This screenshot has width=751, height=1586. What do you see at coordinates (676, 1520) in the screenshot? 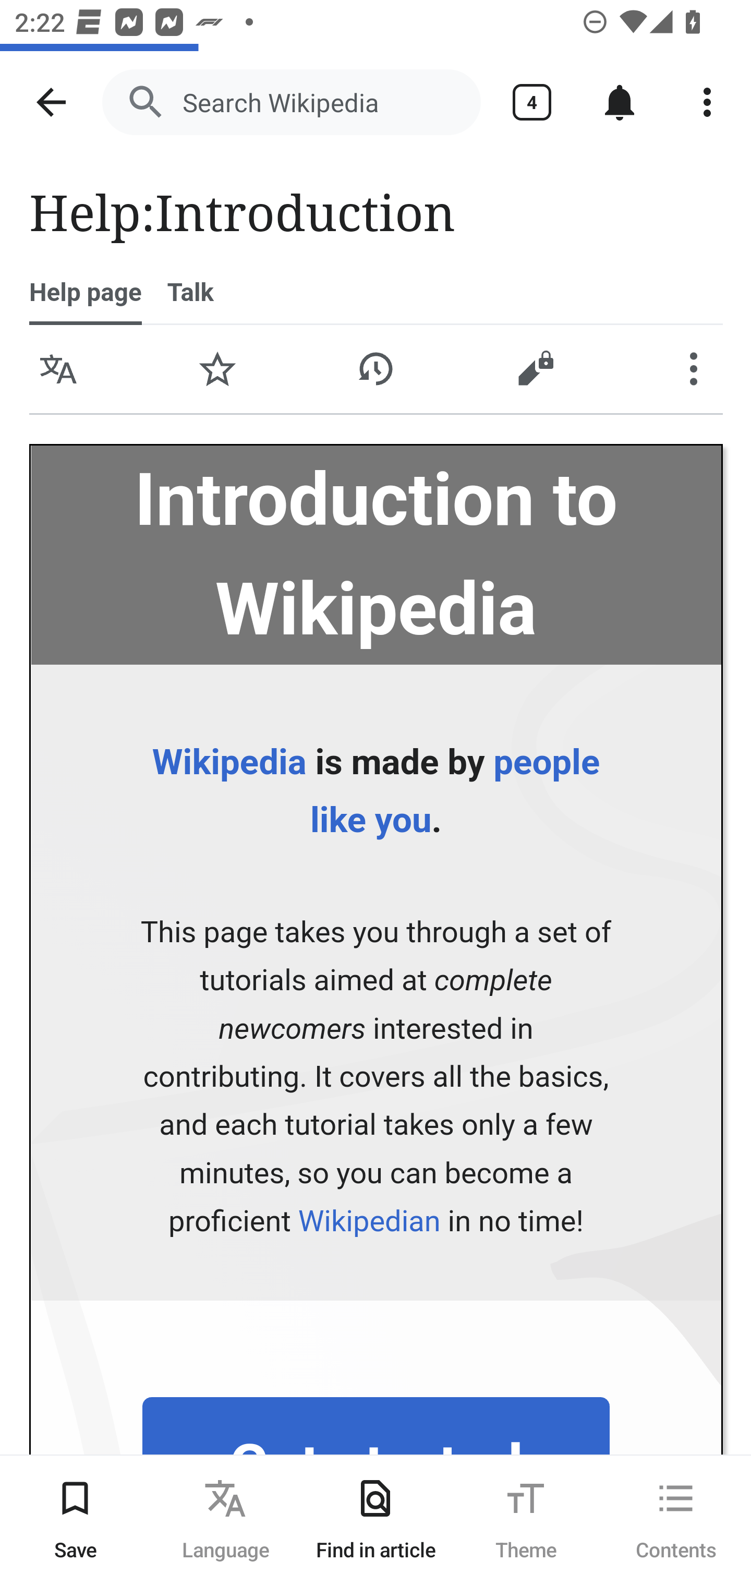
I see `Contents` at bounding box center [676, 1520].